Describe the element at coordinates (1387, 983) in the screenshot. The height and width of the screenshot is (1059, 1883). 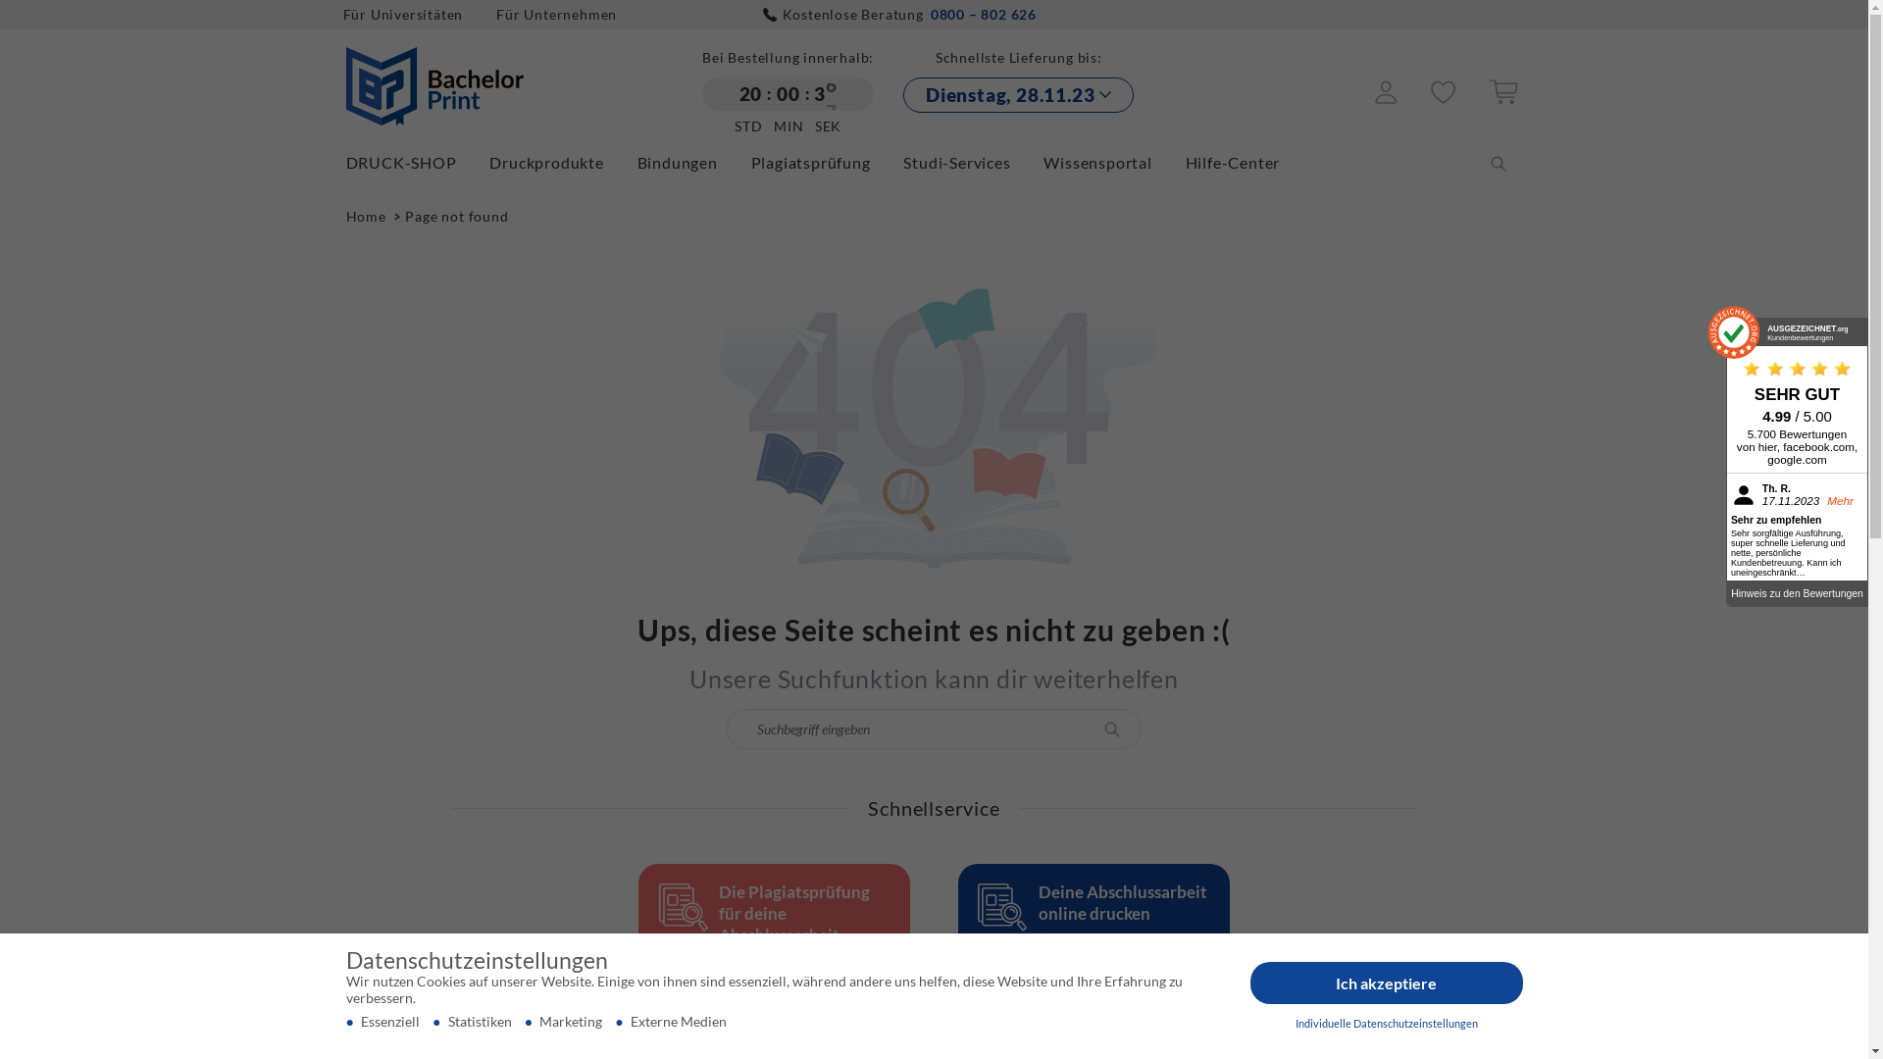
I see `Ich akzeptiere` at that location.